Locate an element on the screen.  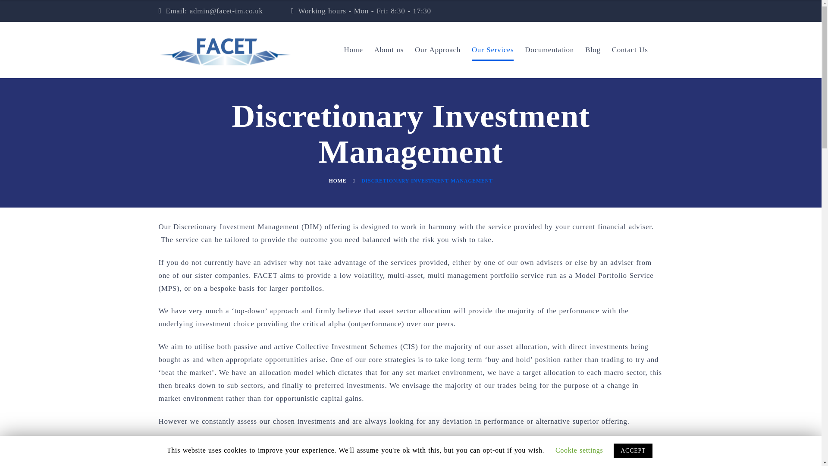
Contact Us is located at coordinates (630, 50).